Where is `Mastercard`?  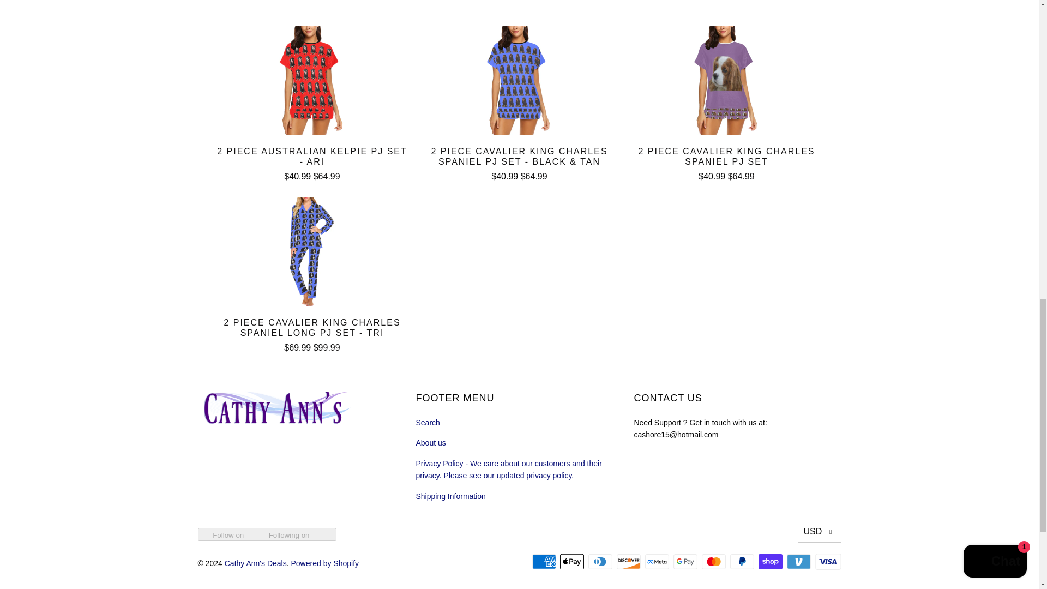 Mastercard is located at coordinates (714, 562).